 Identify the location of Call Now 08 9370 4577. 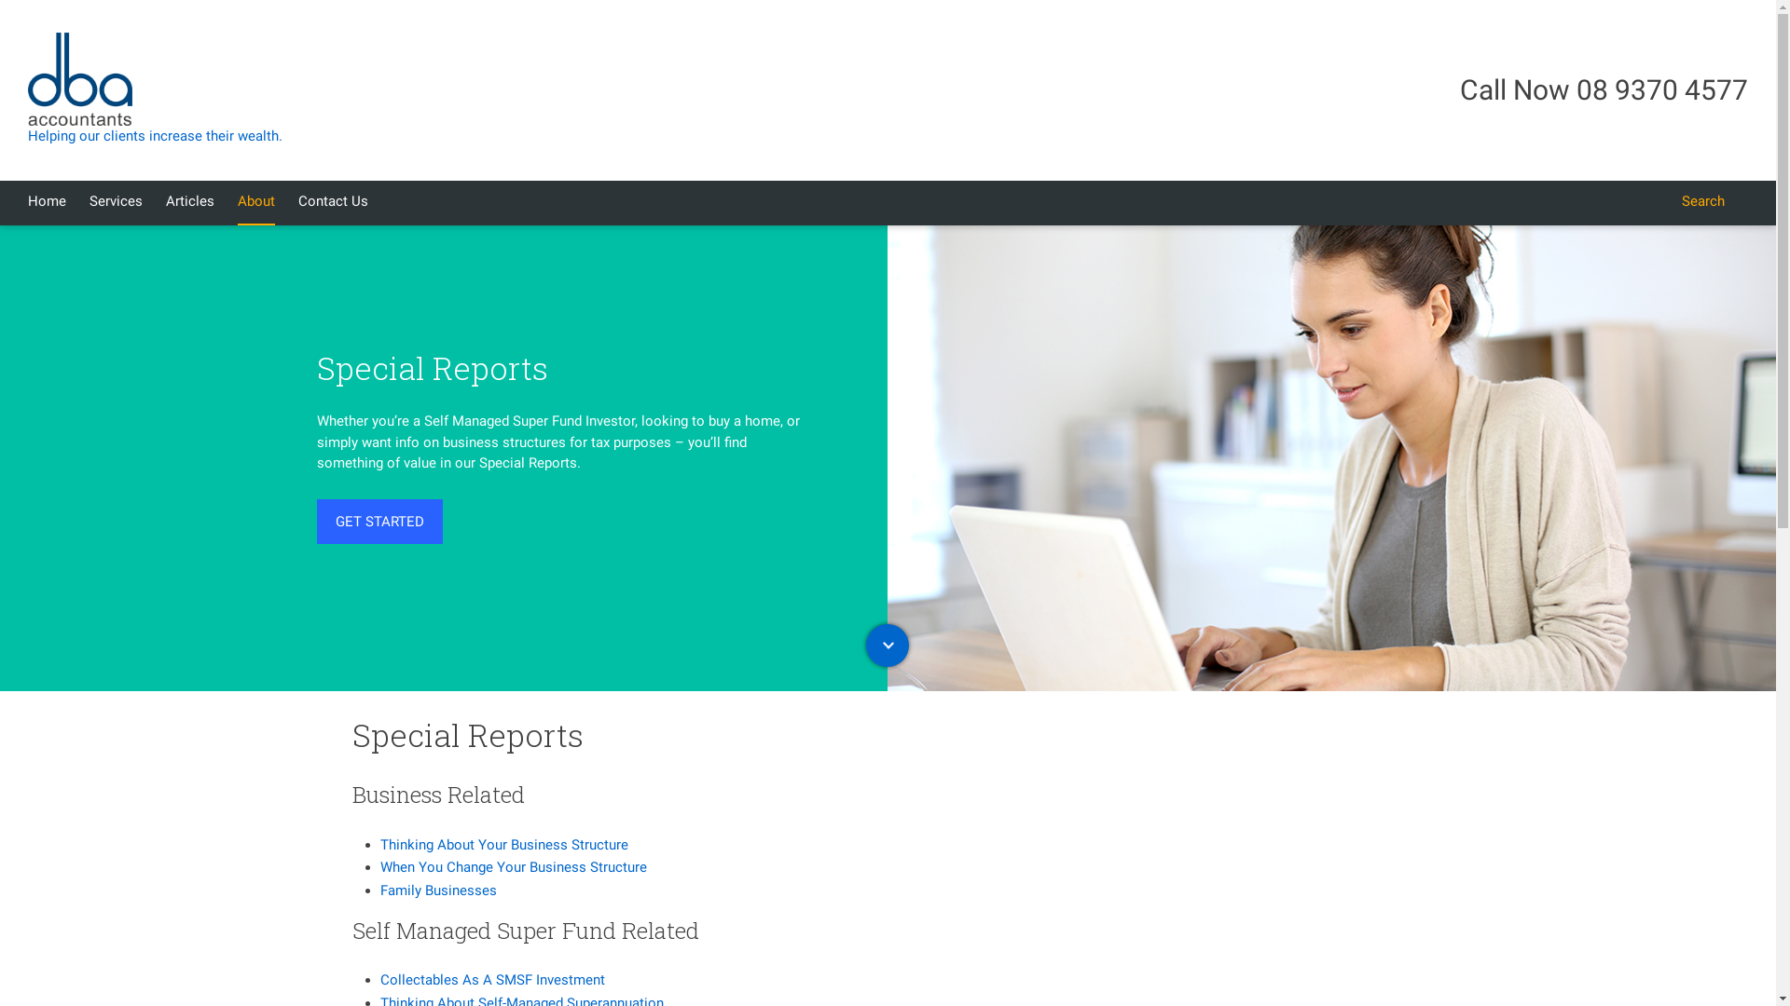
(1604, 89).